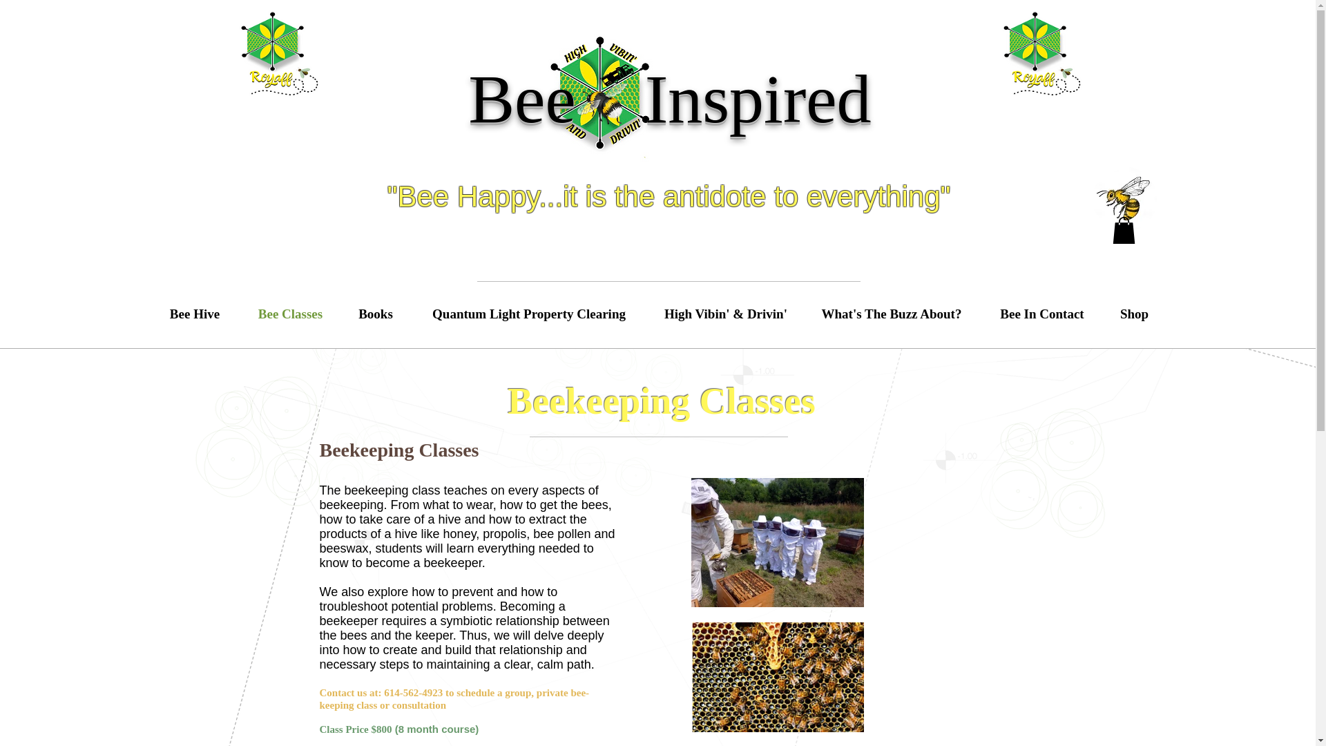 The image size is (1326, 746). Describe the element at coordinates (290, 314) in the screenshot. I see `Bee Classes` at that location.